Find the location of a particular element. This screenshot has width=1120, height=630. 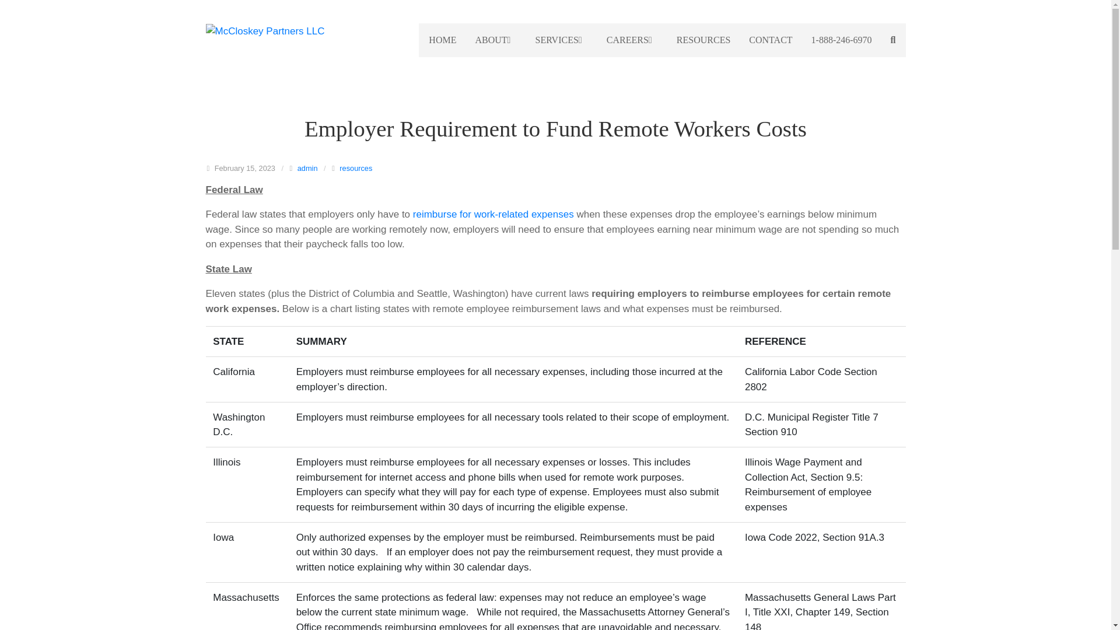

McCloskey Partners LLC is located at coordinates (286, 30).